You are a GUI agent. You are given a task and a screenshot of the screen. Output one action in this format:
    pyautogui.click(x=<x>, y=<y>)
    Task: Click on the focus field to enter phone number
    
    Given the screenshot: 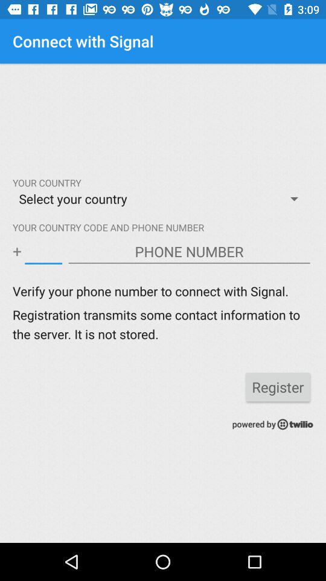 What is the action you would take?
    pyautogui.click(x=190, y=252)
    